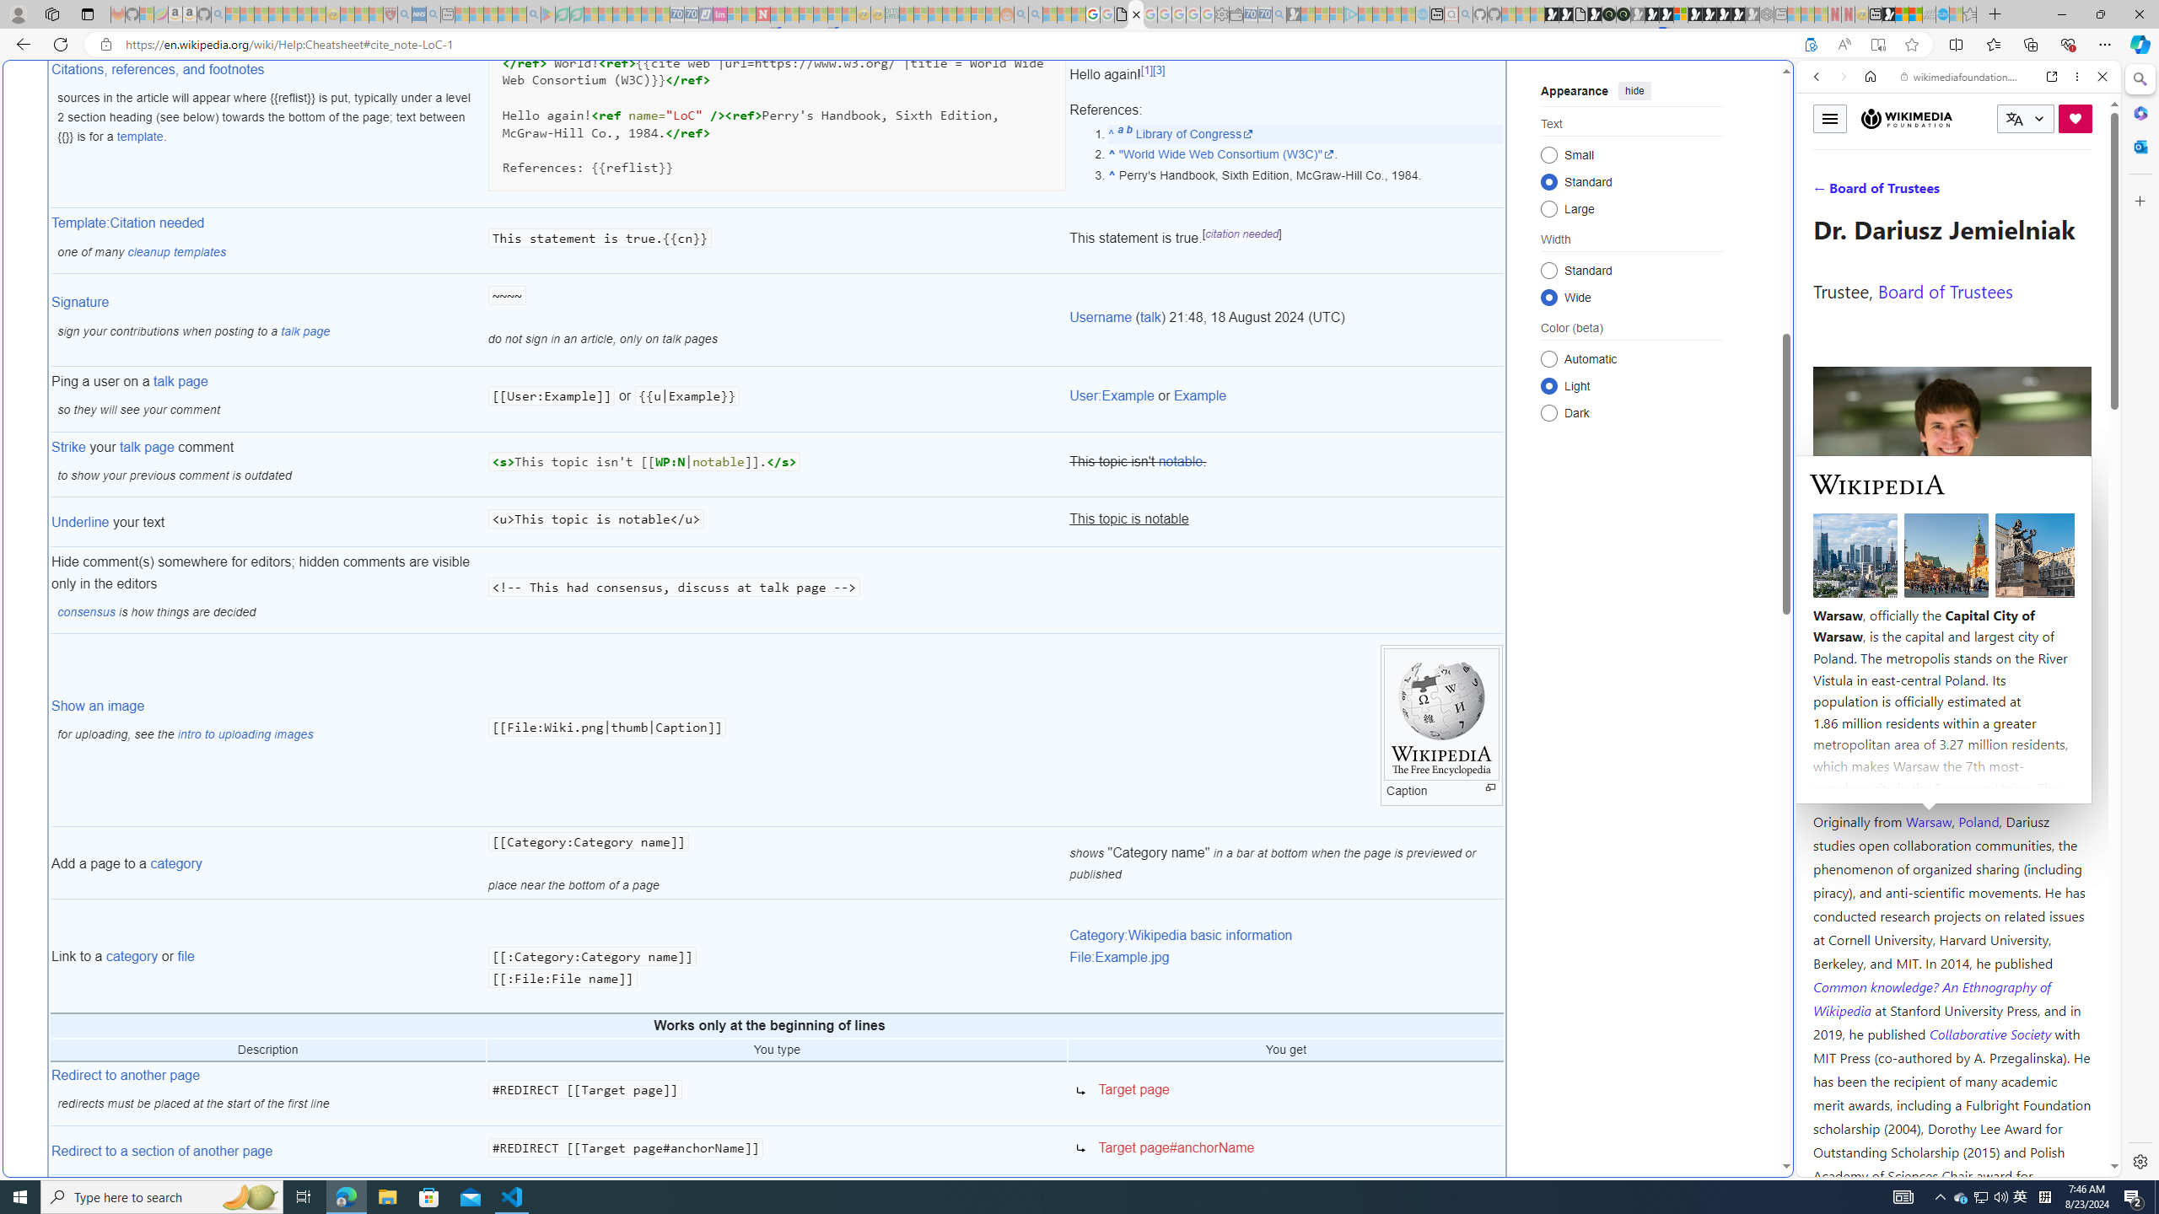 This screenshot has height=1214, width=2159. What do you see at coordinates (1368, 577) in the screenshot?
I see `utah sues federal government - Search` at bounding box center [1368, 577].